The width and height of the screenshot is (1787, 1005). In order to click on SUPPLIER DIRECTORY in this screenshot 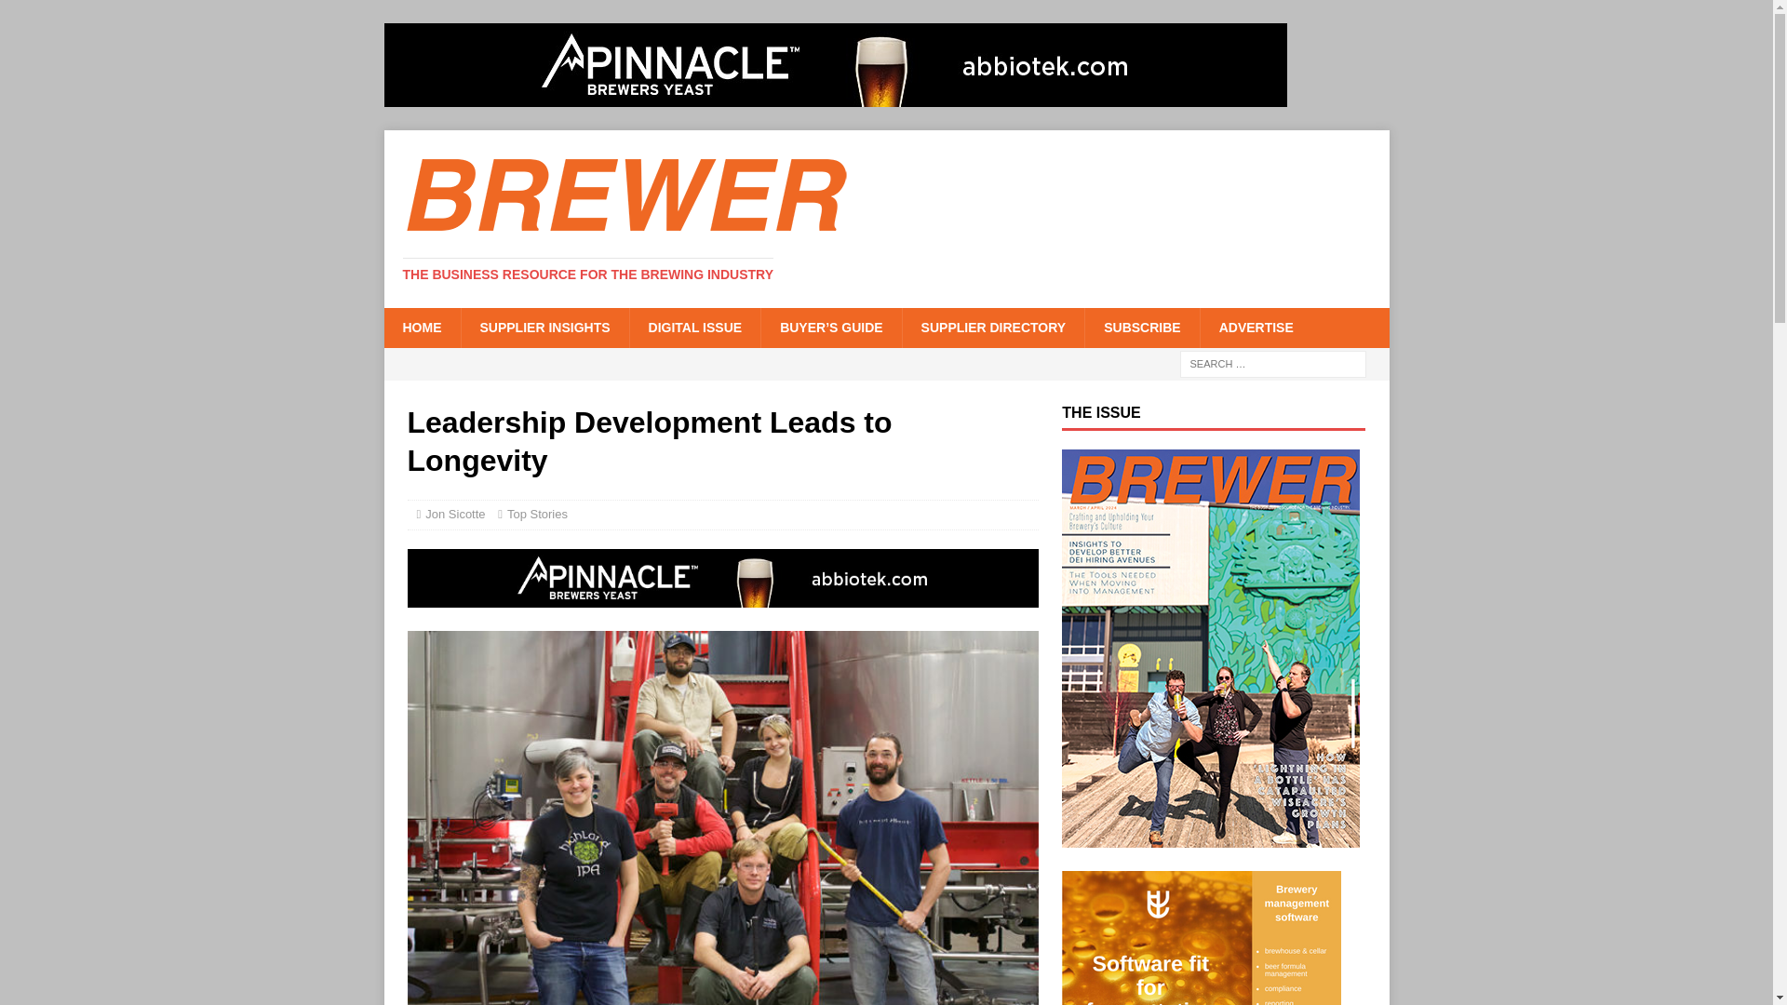, I will do `click(993, 327)`.